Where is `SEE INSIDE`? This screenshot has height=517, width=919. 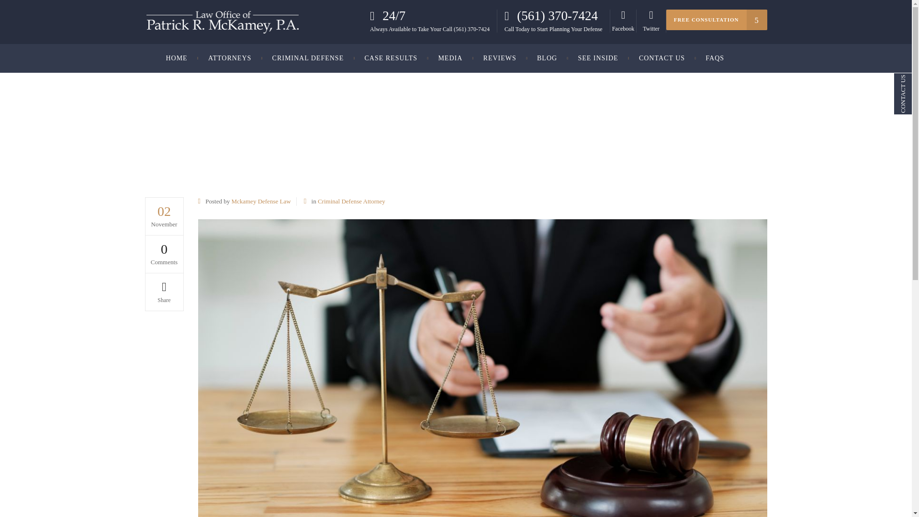 SEE INSIDE is located at coordinates (597, 58).